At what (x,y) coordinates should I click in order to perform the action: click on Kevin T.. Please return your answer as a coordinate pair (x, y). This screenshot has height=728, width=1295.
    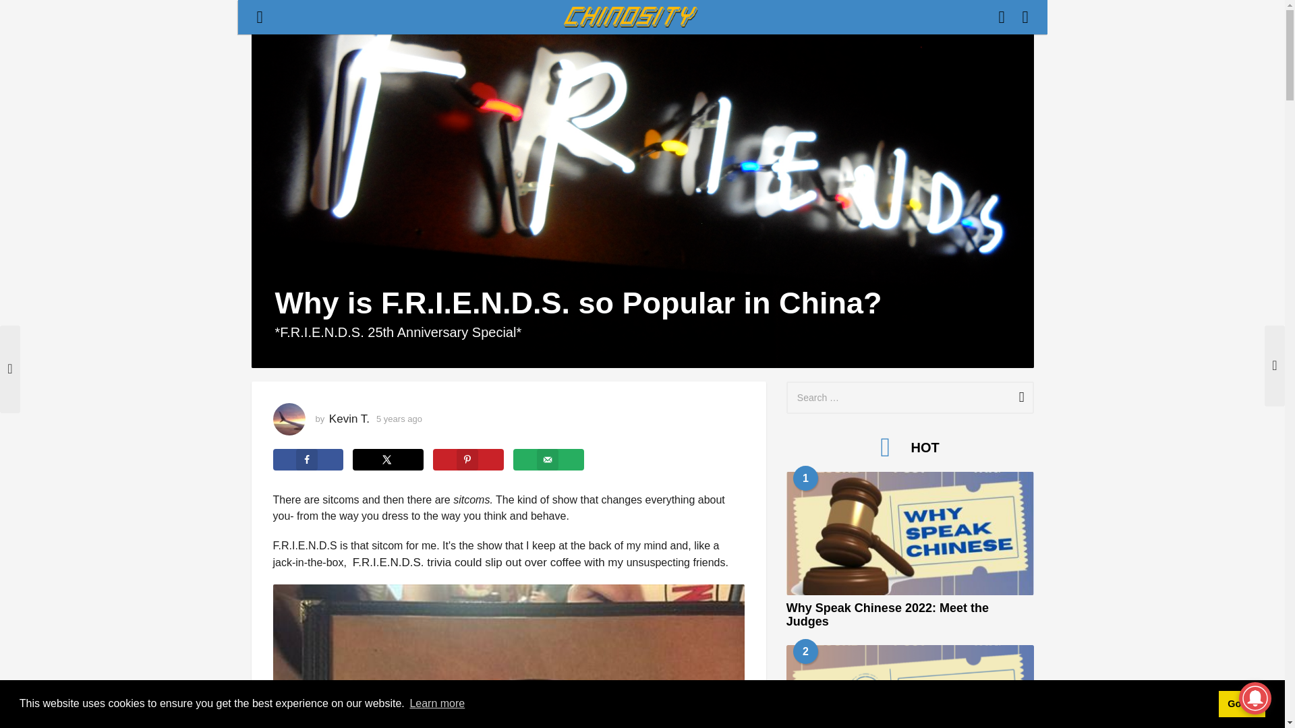
    Looking at the image, I should click on (349, 419).